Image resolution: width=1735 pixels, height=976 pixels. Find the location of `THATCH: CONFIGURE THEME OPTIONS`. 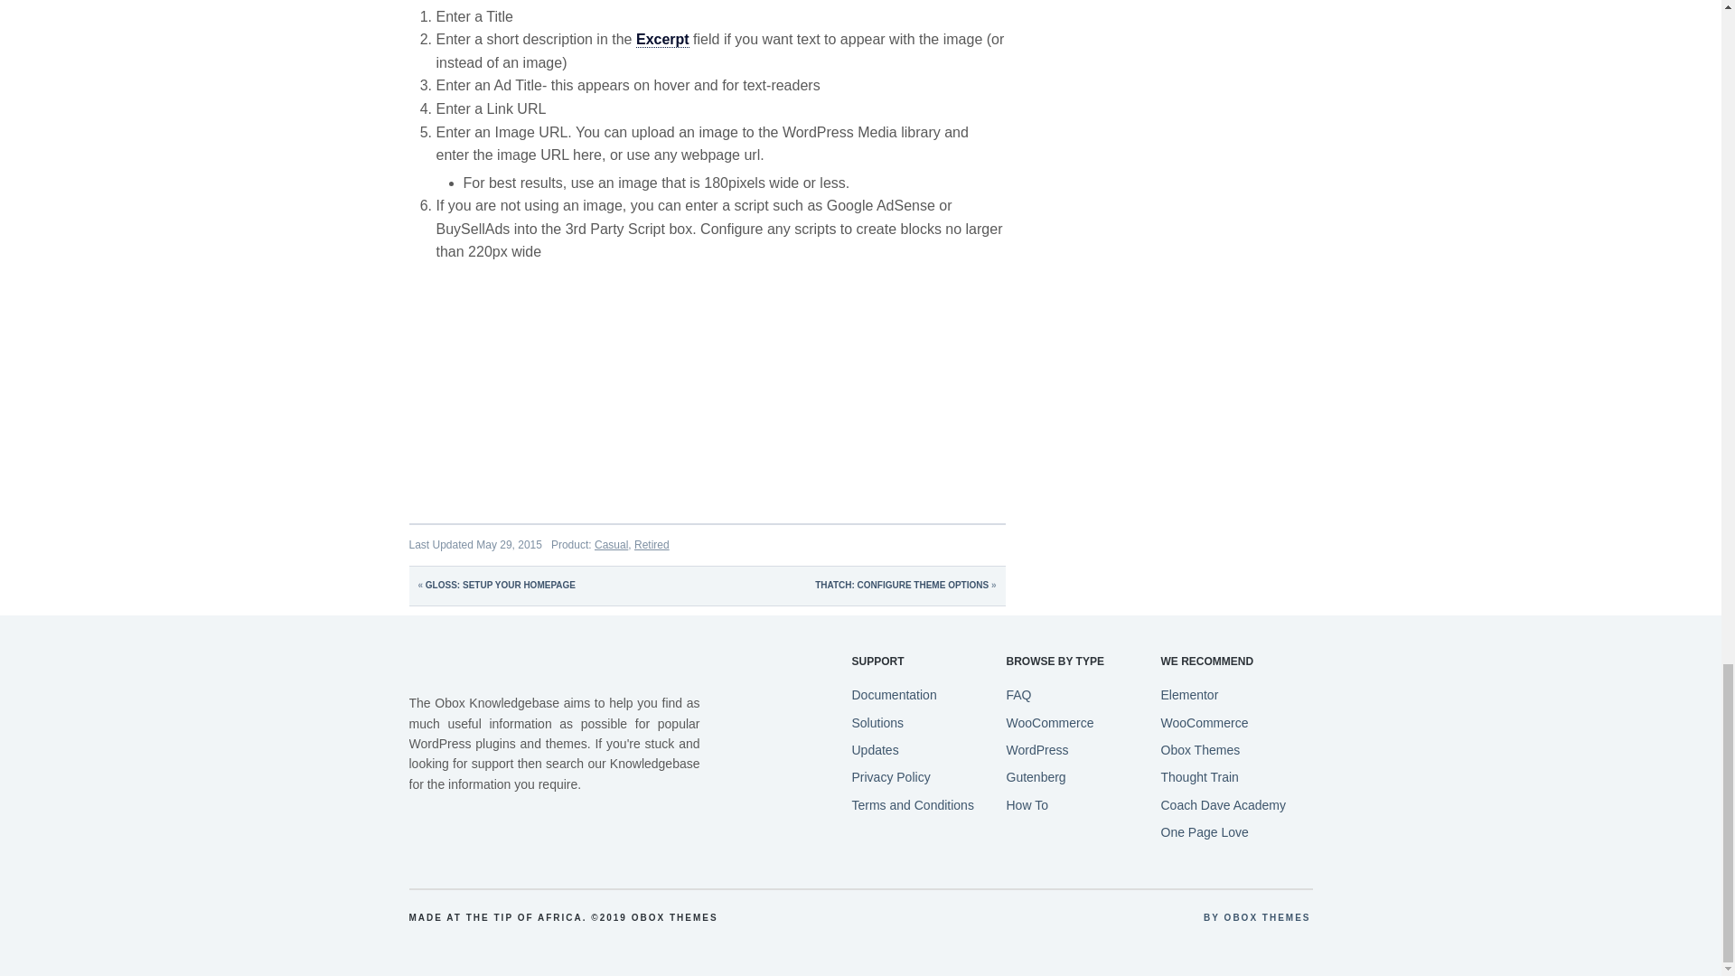

THATCH: CONFIGURE THEME OPTIONS is located at coordinates (902, 585).